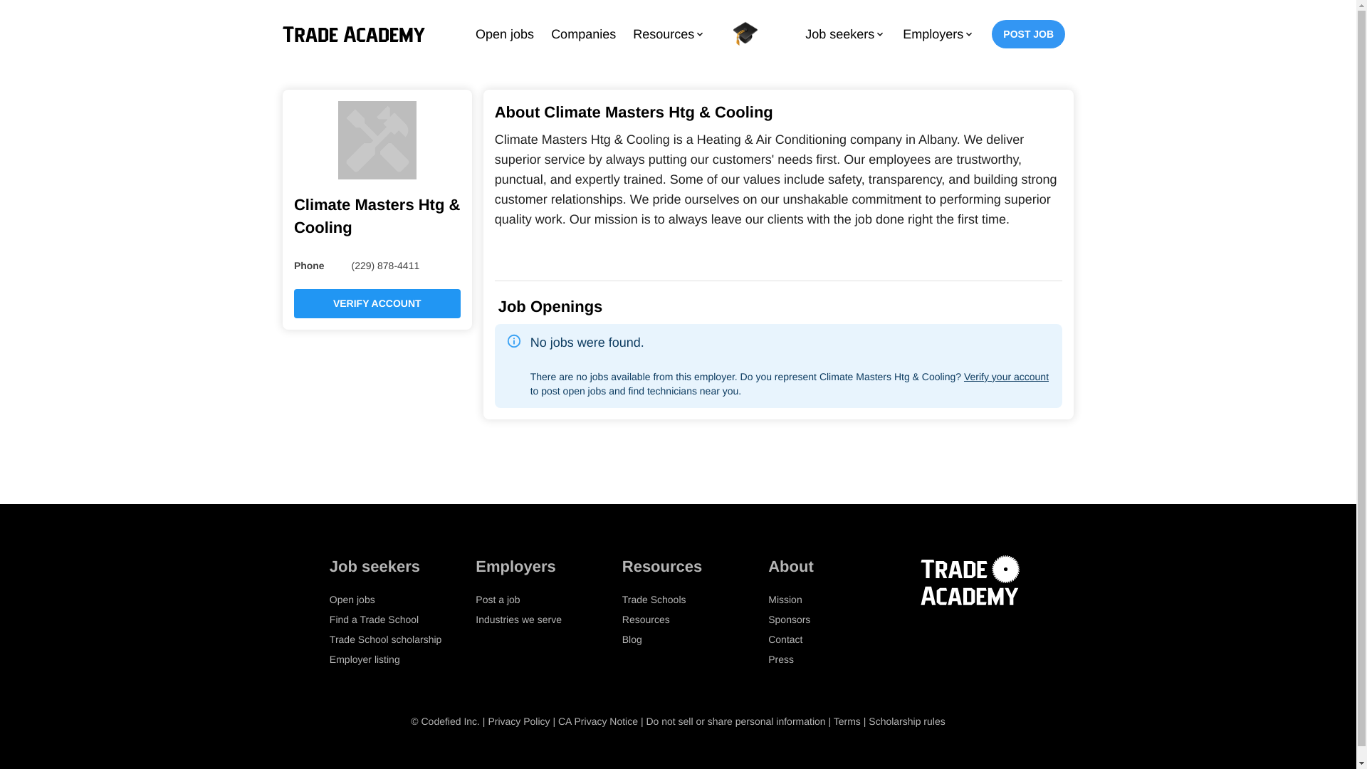  What do you see at coordinates (385, 639) in the screenshot?
I see `Trade School scholarship` at bounding box center [385, 639].